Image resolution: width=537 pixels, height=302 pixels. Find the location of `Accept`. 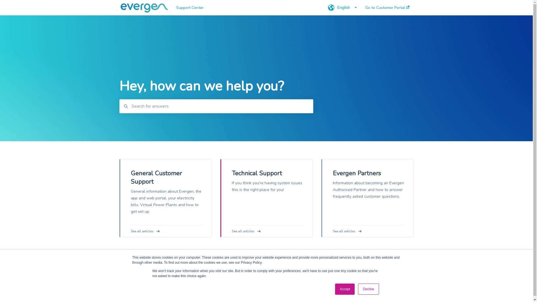

Accept is located at coordinates (345, 289).